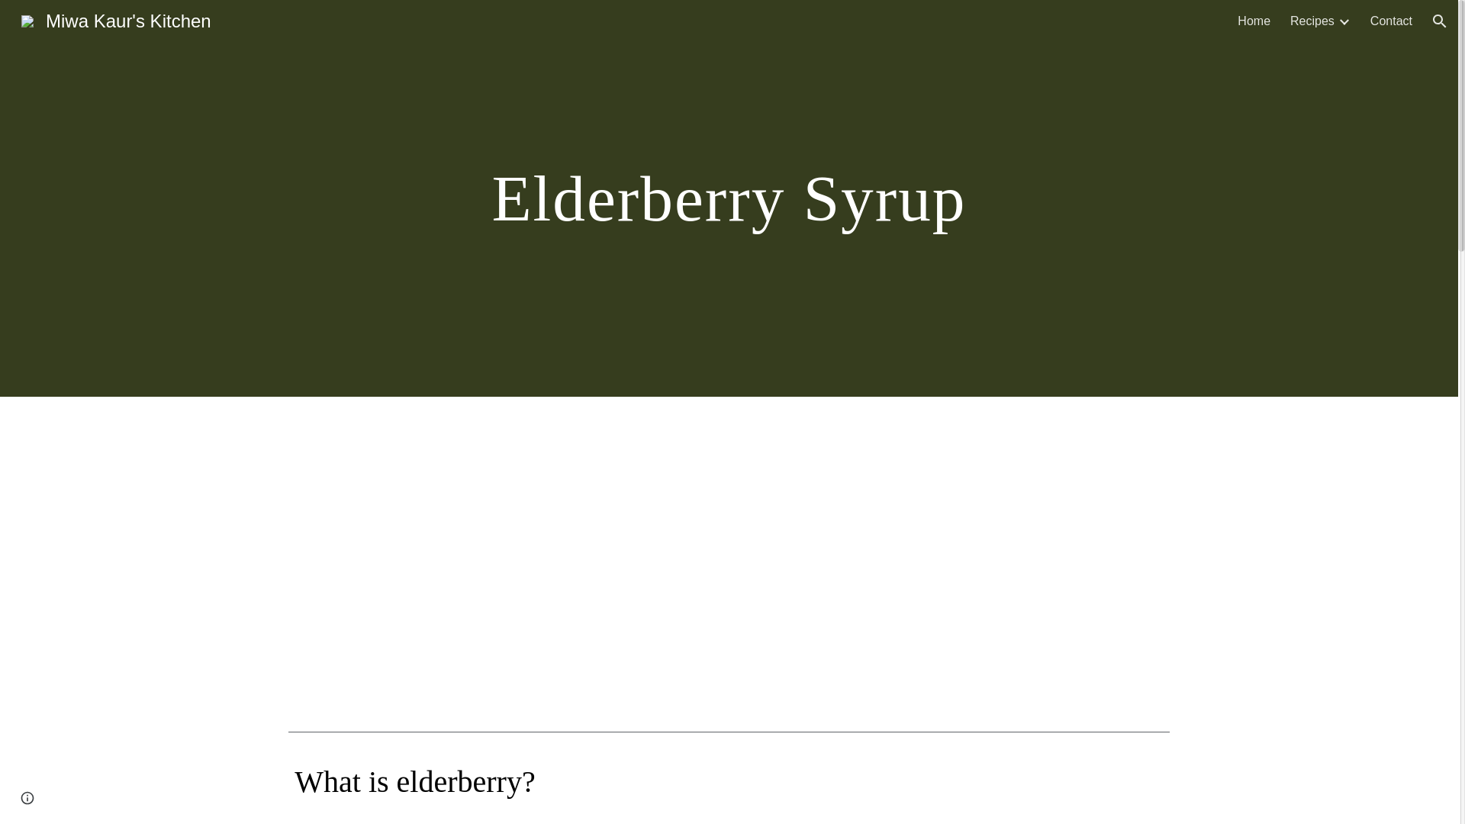  I want to click on Recipes, so click(1312, 21).